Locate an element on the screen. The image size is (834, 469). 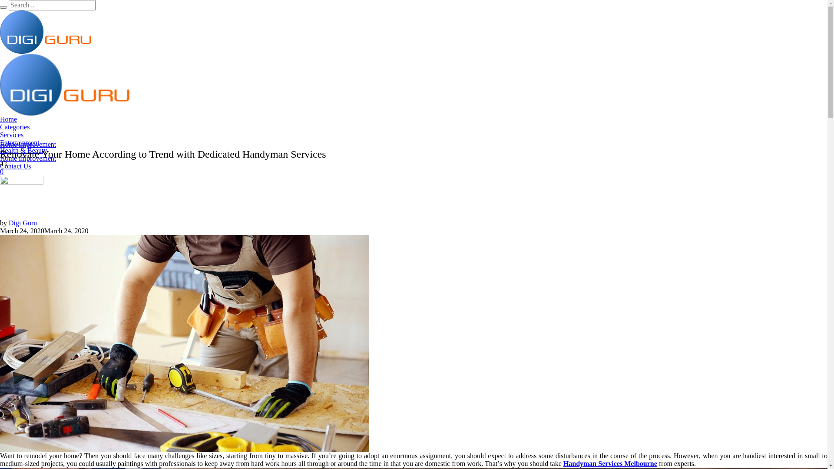
Digi Guru is located at coordinates (23, 223).